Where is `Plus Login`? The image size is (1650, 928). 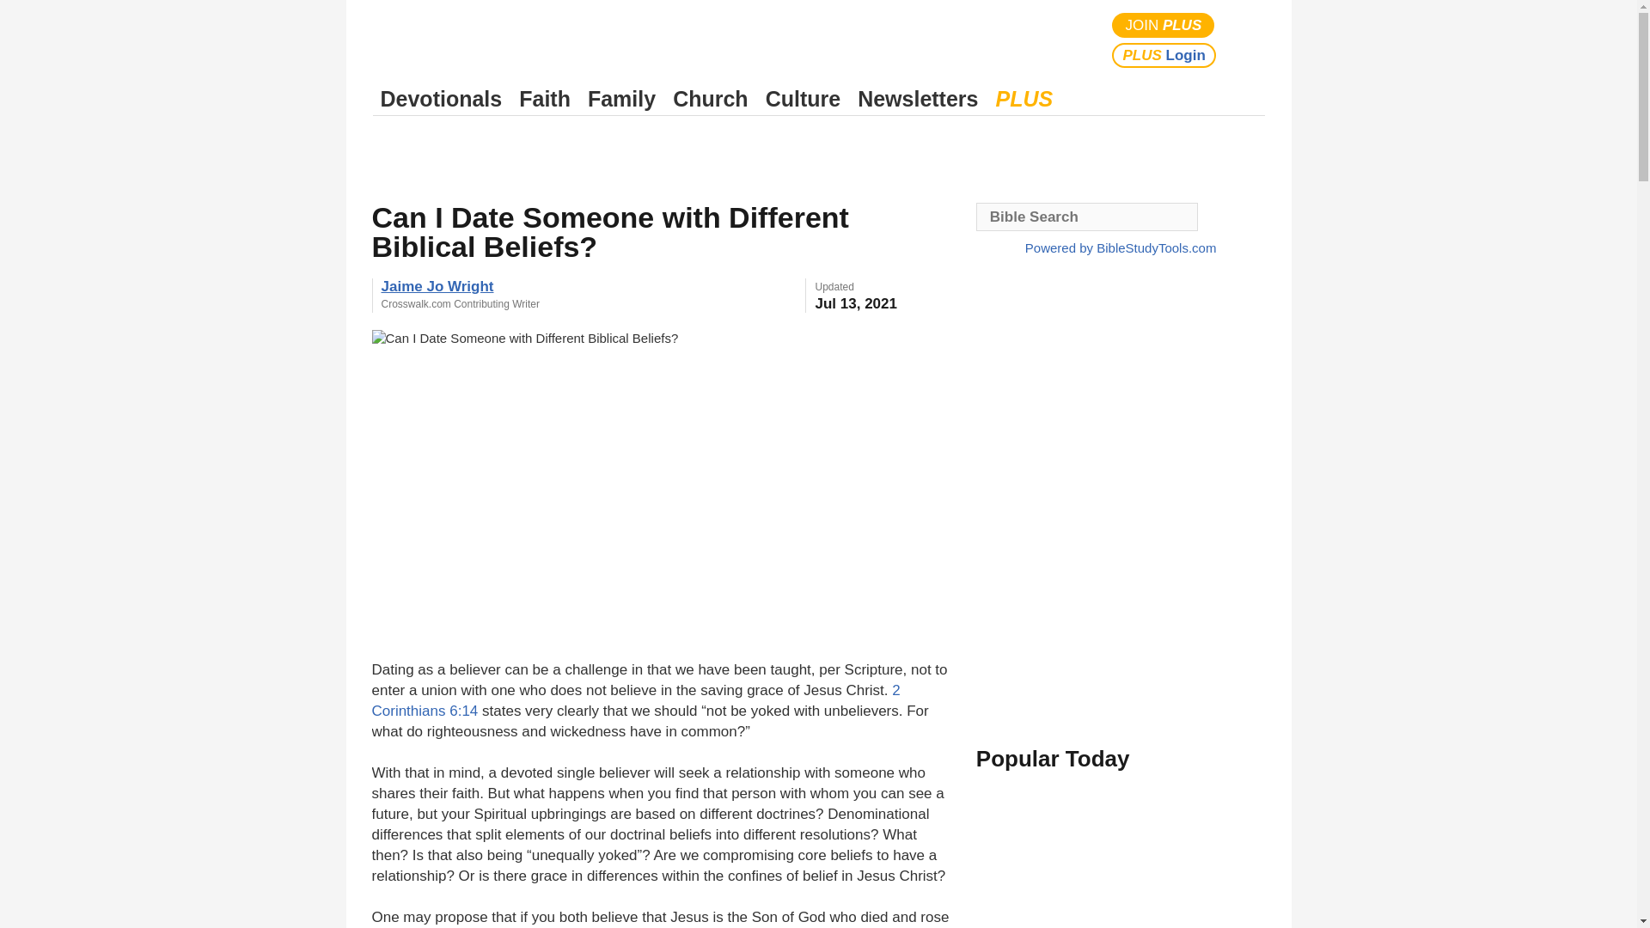
Plus Login is located at coordinates (1164, 55).